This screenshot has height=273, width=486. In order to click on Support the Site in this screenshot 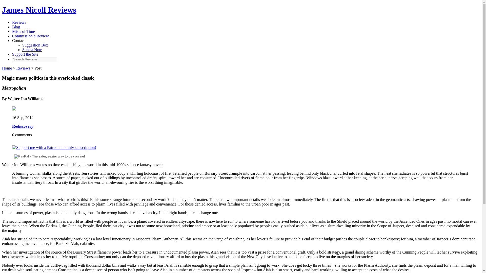, I will do `click(25, 54)`.